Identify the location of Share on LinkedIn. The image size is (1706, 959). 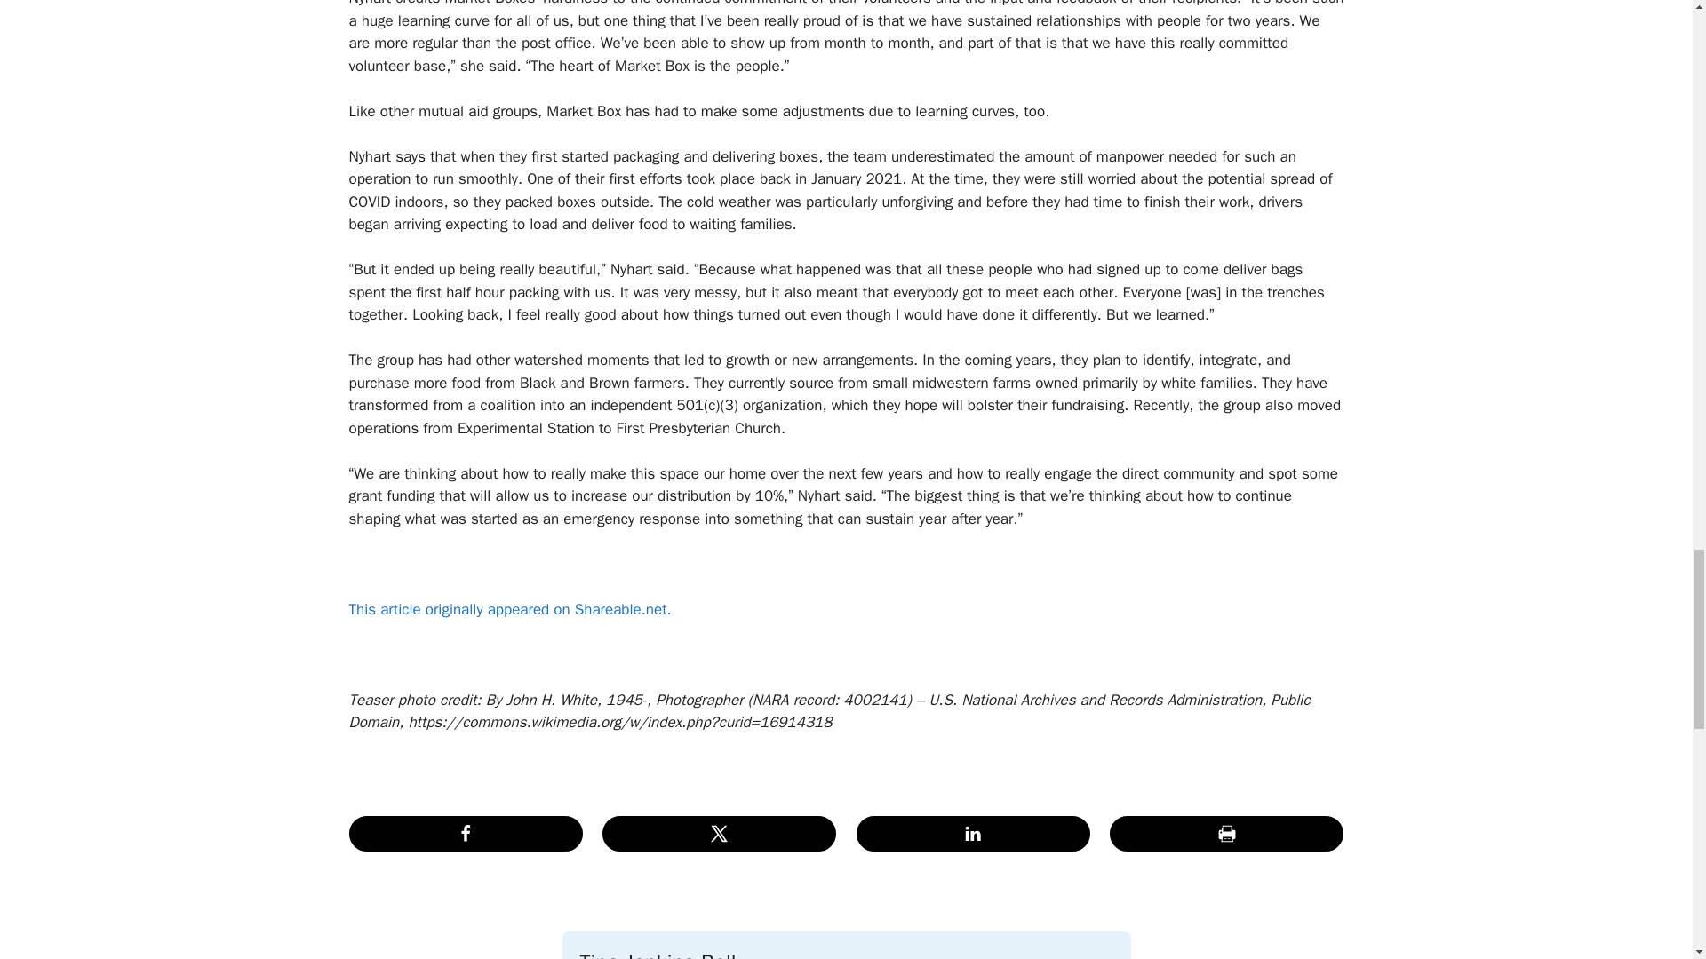
(972, 834).